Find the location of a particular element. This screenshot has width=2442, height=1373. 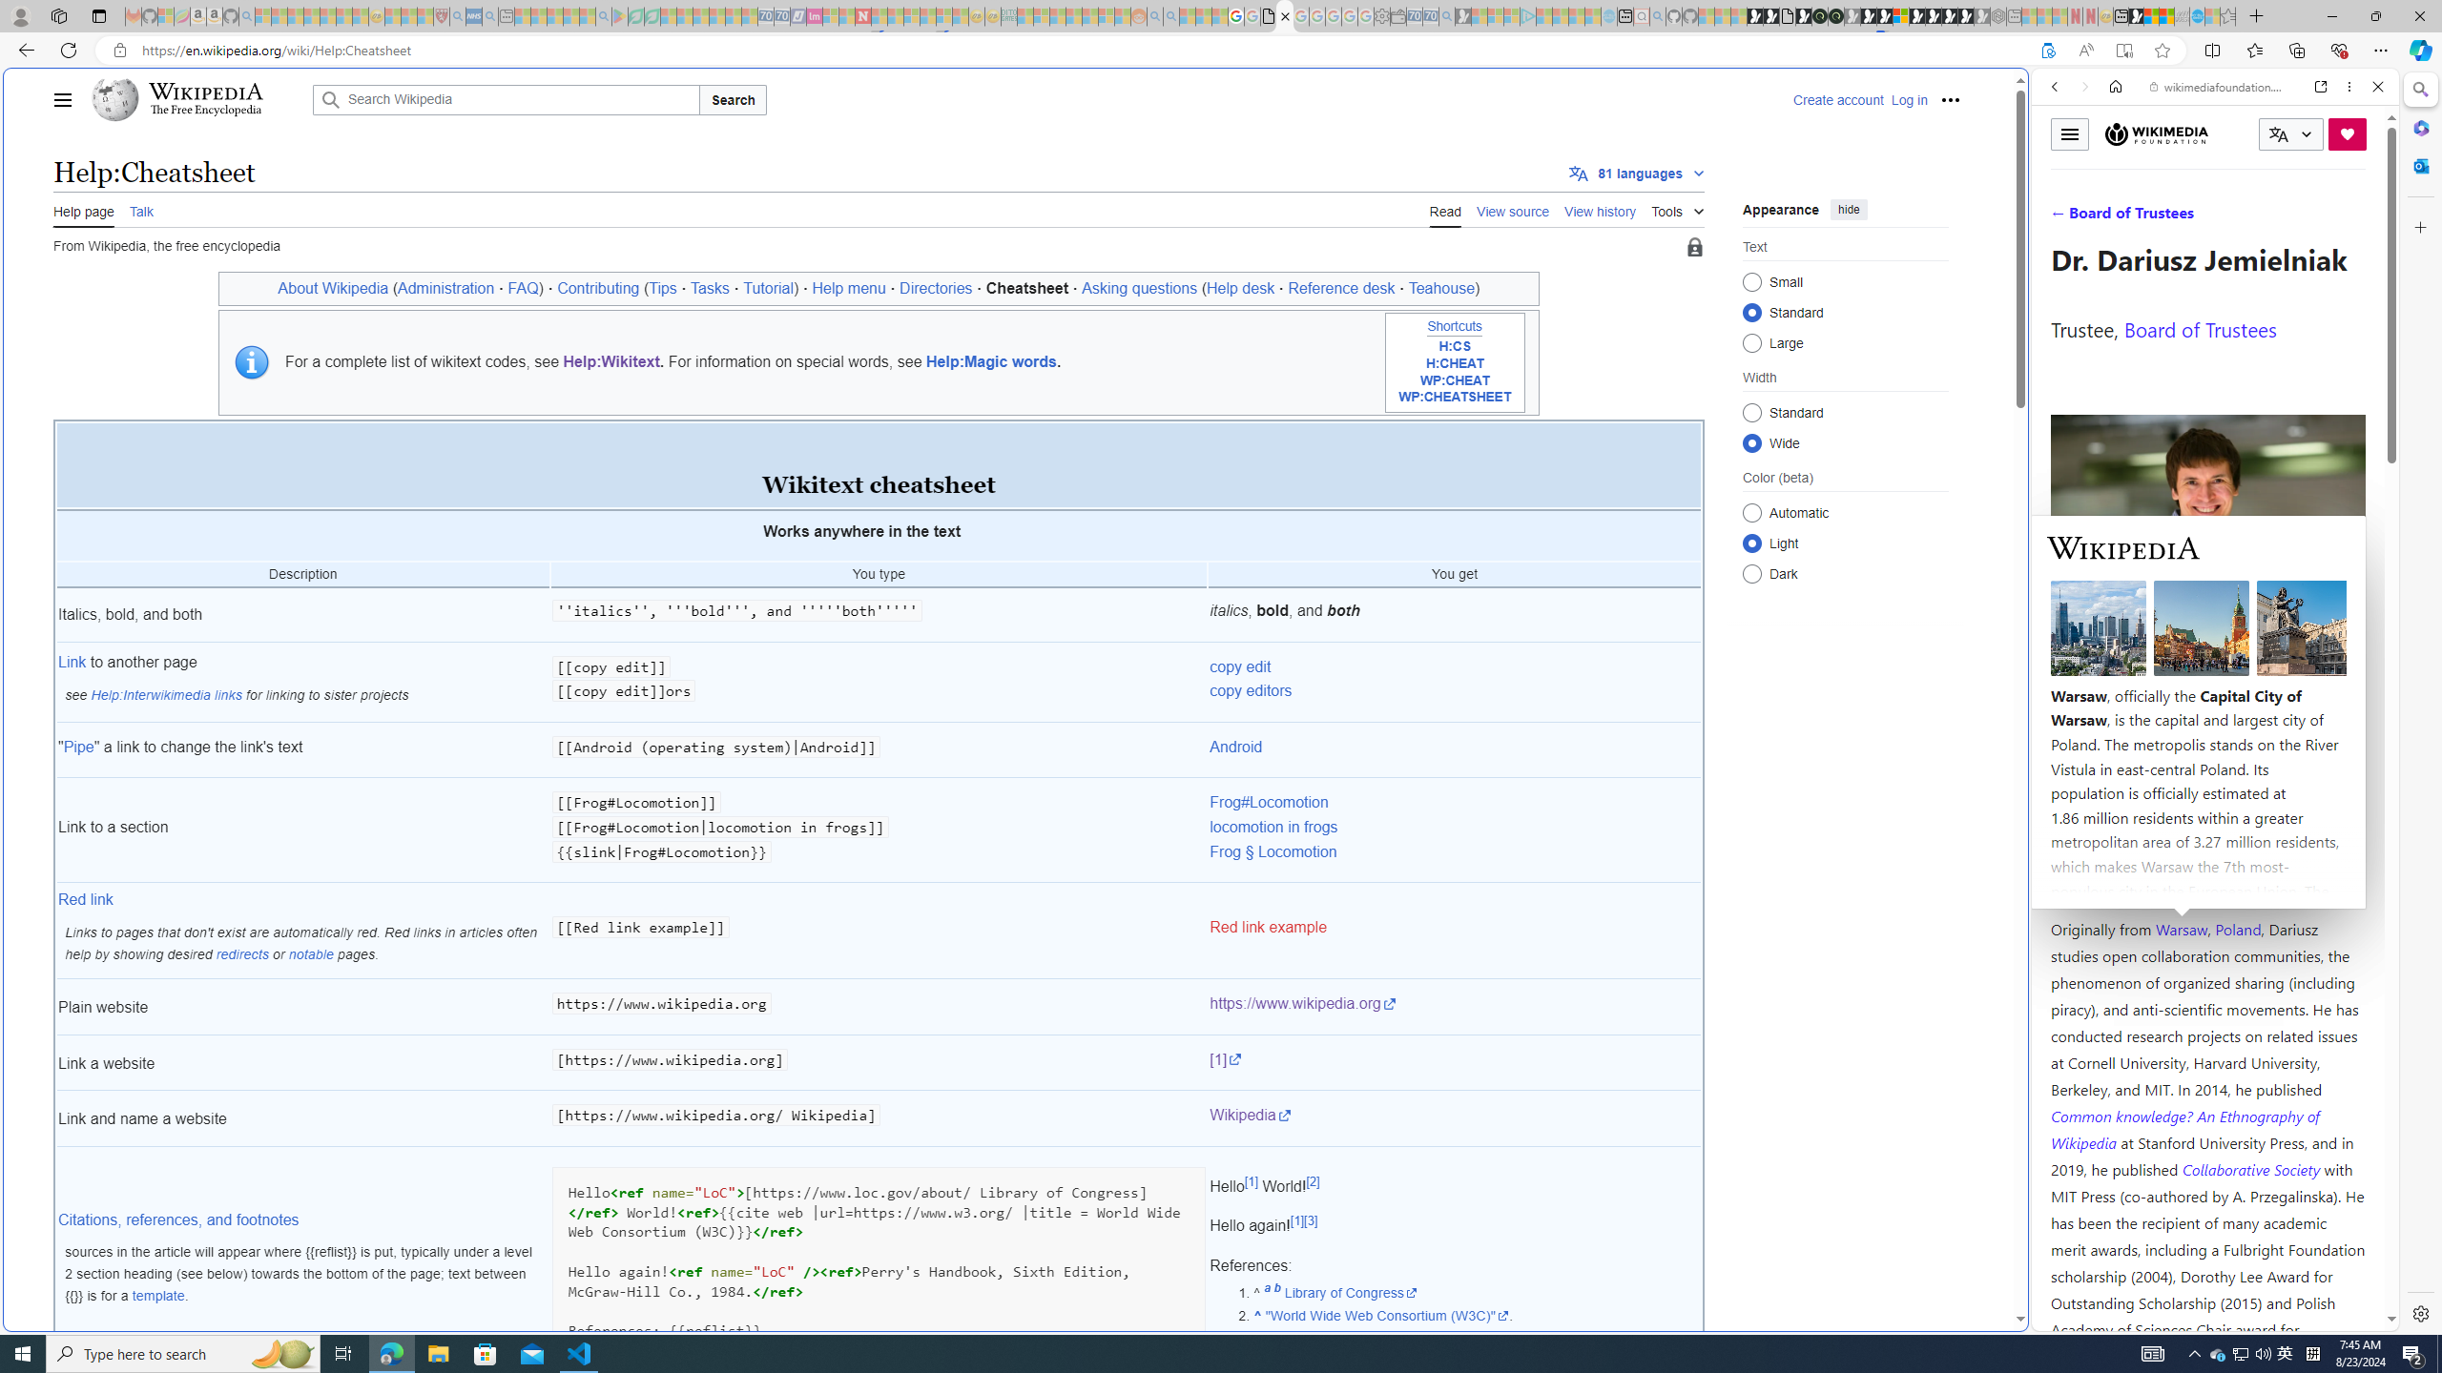

Tasks is located at coordinates (710, 288).